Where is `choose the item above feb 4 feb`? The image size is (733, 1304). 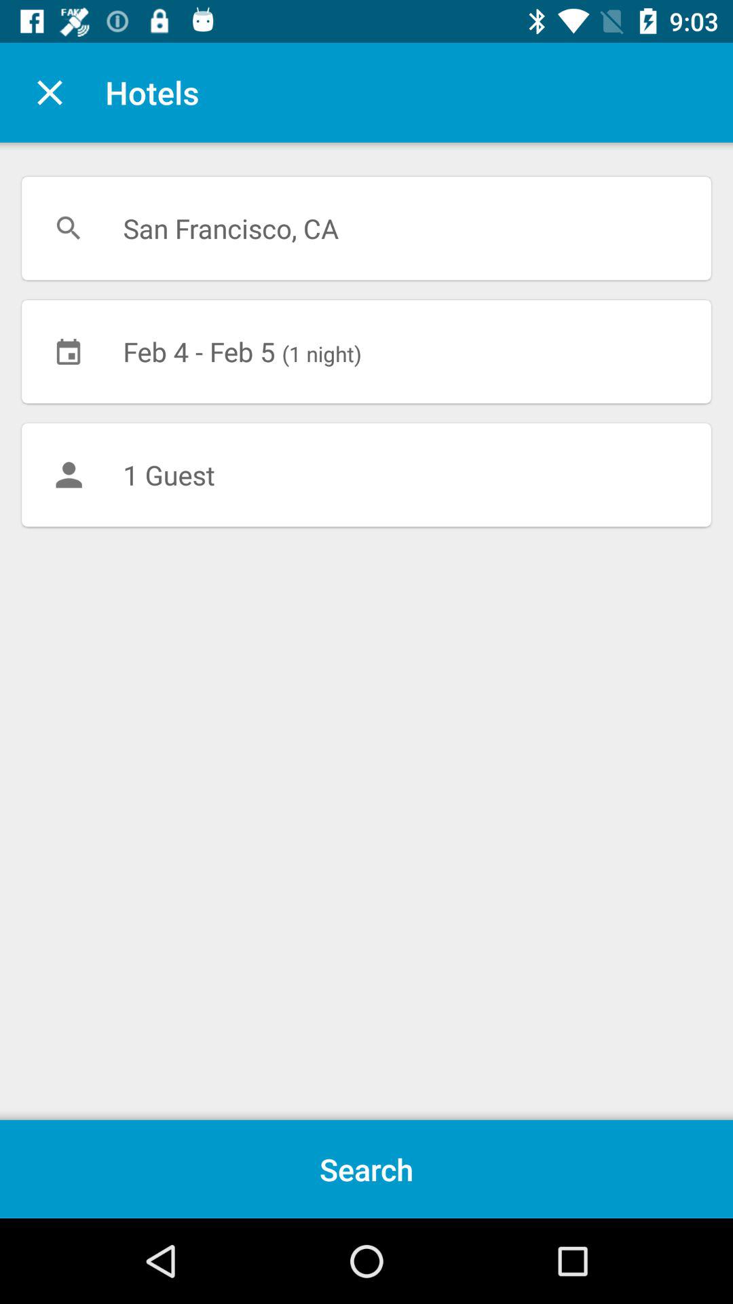
choose the item above feb 4 feb is located at coordinates (366, 228).